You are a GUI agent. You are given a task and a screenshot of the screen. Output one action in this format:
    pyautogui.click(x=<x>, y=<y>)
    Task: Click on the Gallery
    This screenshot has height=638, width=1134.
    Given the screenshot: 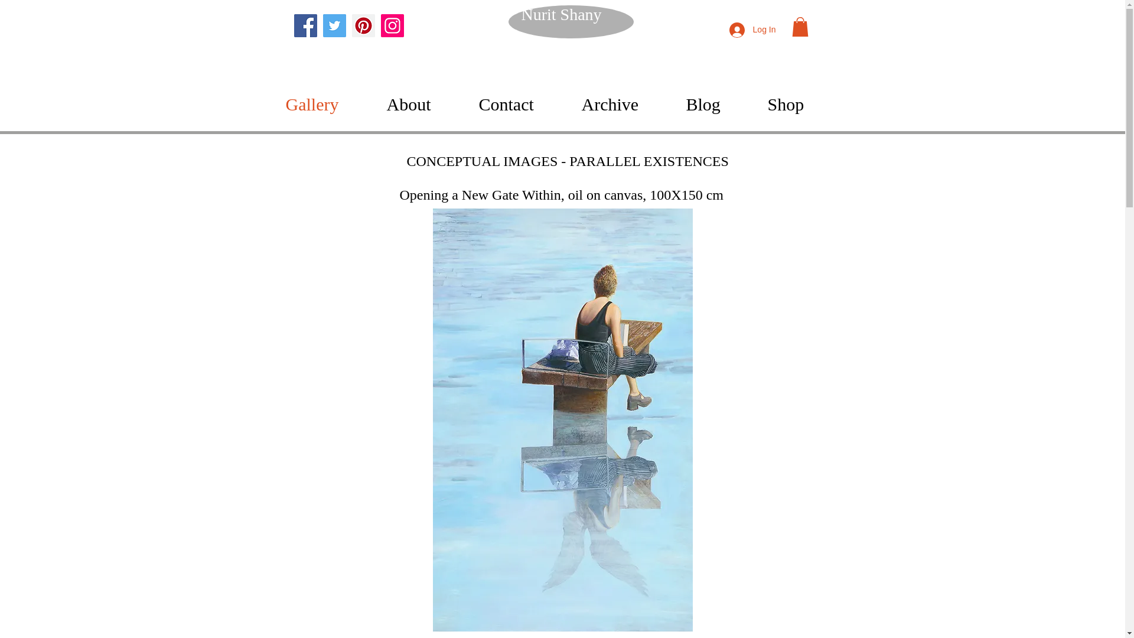 What is the action you would take?
    pyautogui.click(x=331, y=105)
    